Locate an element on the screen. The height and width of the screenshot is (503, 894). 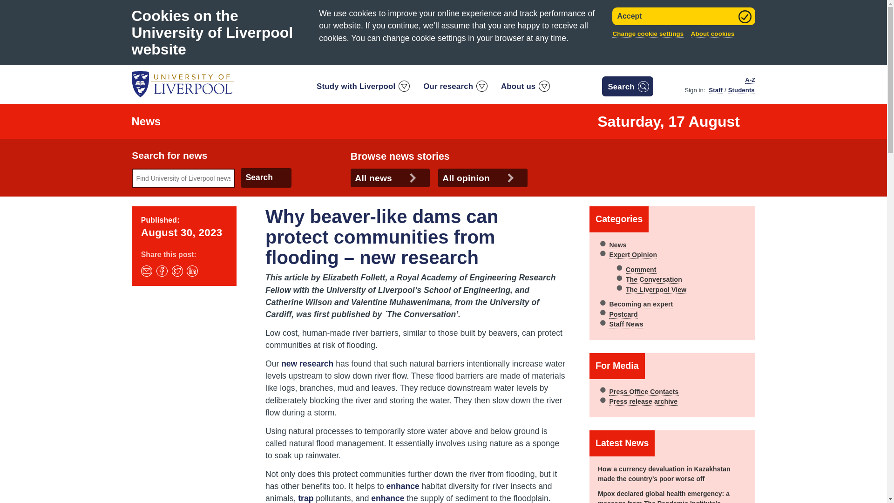
University of Liverpool Home is located at coordinates (183, 83).